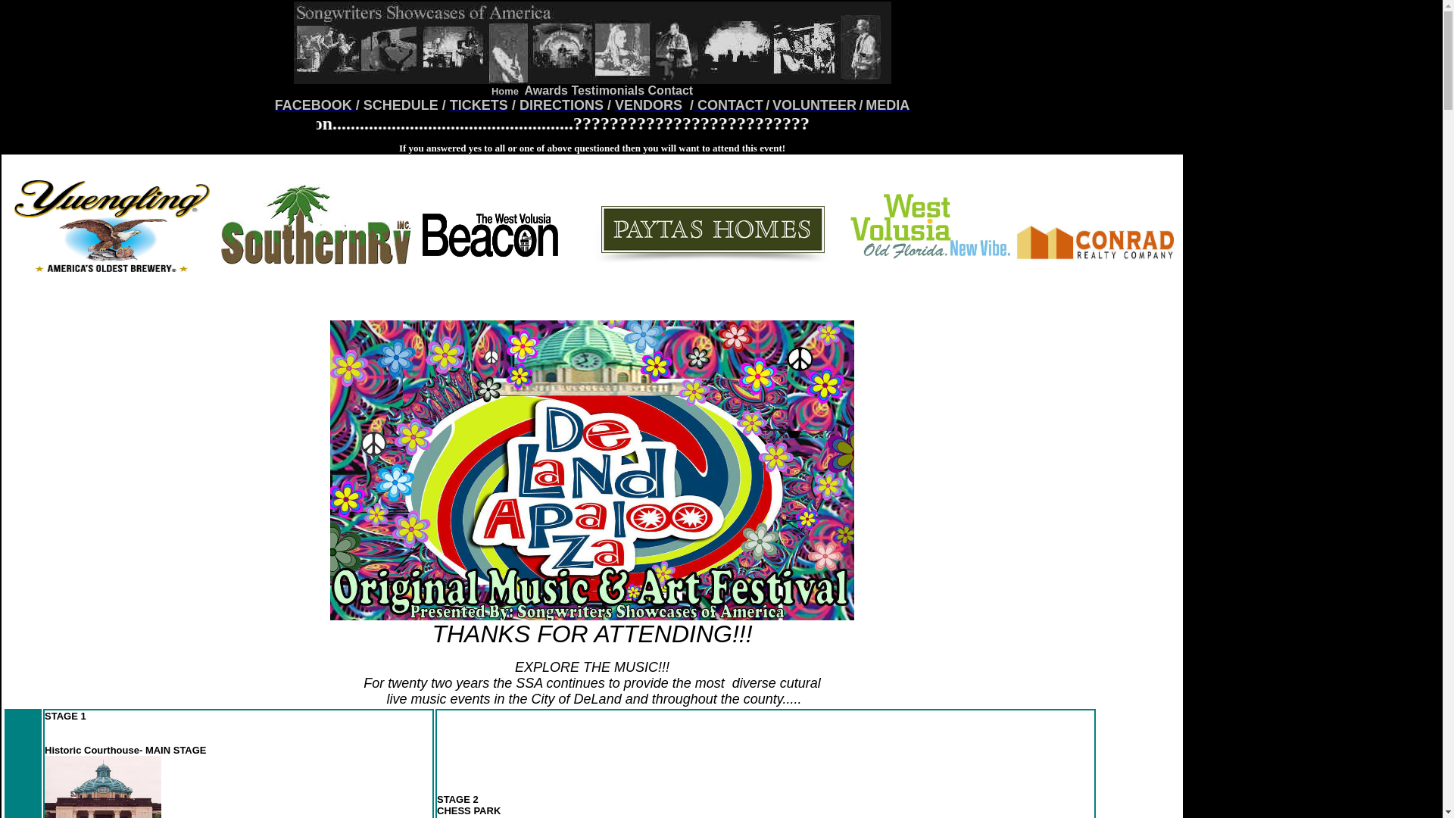  Describe the element at coordinates (671, 91) in the screenshot. I see `Contact` at that location.